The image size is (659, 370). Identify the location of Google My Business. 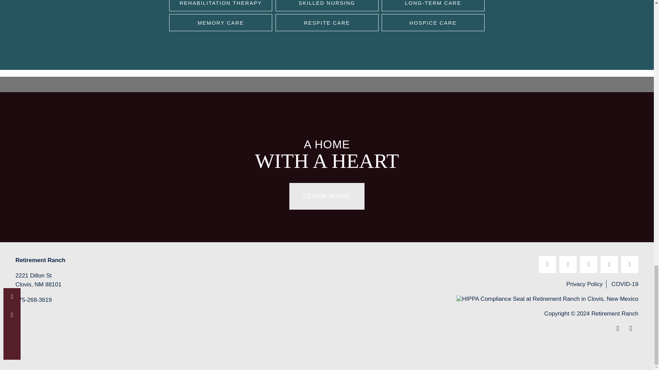
(630, 264).